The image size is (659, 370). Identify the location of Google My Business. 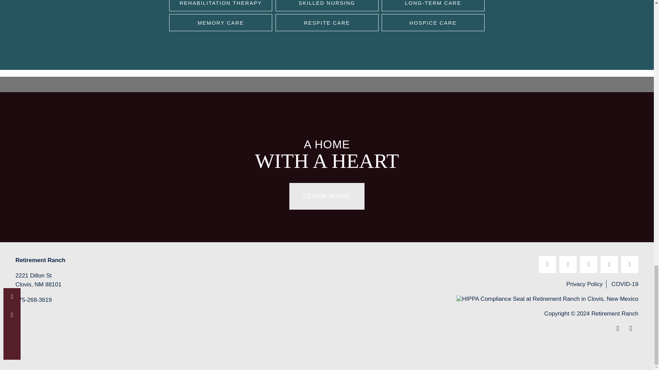
(630, 264).